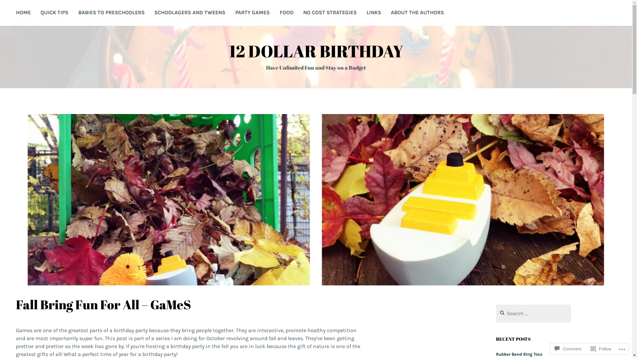  What do you see at coordinates (287, 13) in the screenshot?
I see `FOOD` at bounding box center [287, 13].